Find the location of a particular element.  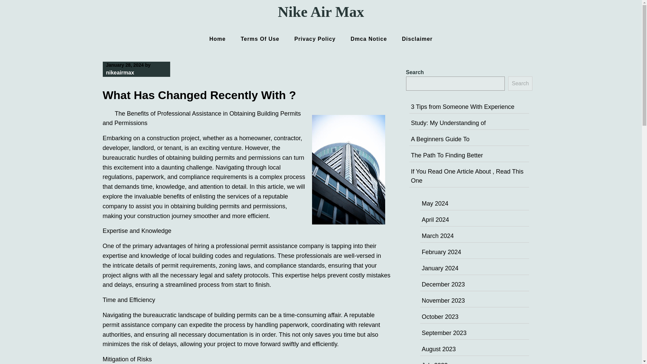

October 2023 is located at coordinates (440, 317).